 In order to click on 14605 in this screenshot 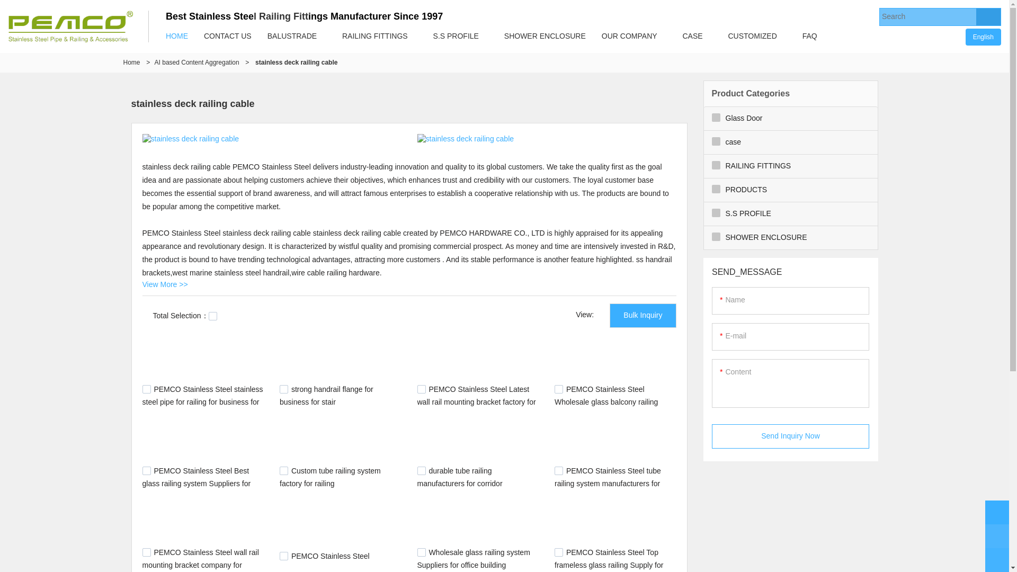, I will do `click(422, 552)`.